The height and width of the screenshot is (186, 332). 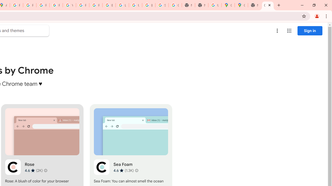 I want to click on Average rating 4.6 out of 5 stars. 1.3K ratings., so click(x=123, y=170).